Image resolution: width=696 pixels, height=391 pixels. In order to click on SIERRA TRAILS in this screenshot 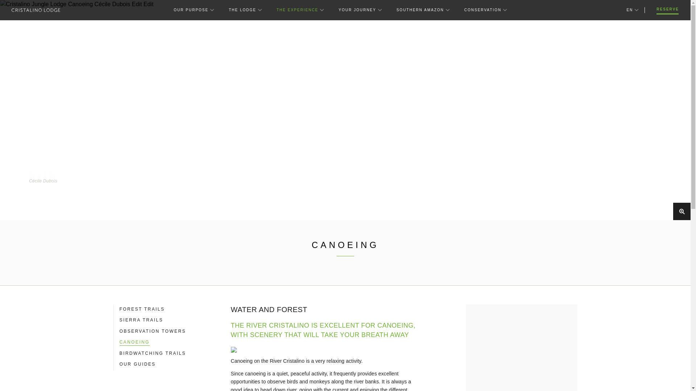, I will do `click(141, 320)`.